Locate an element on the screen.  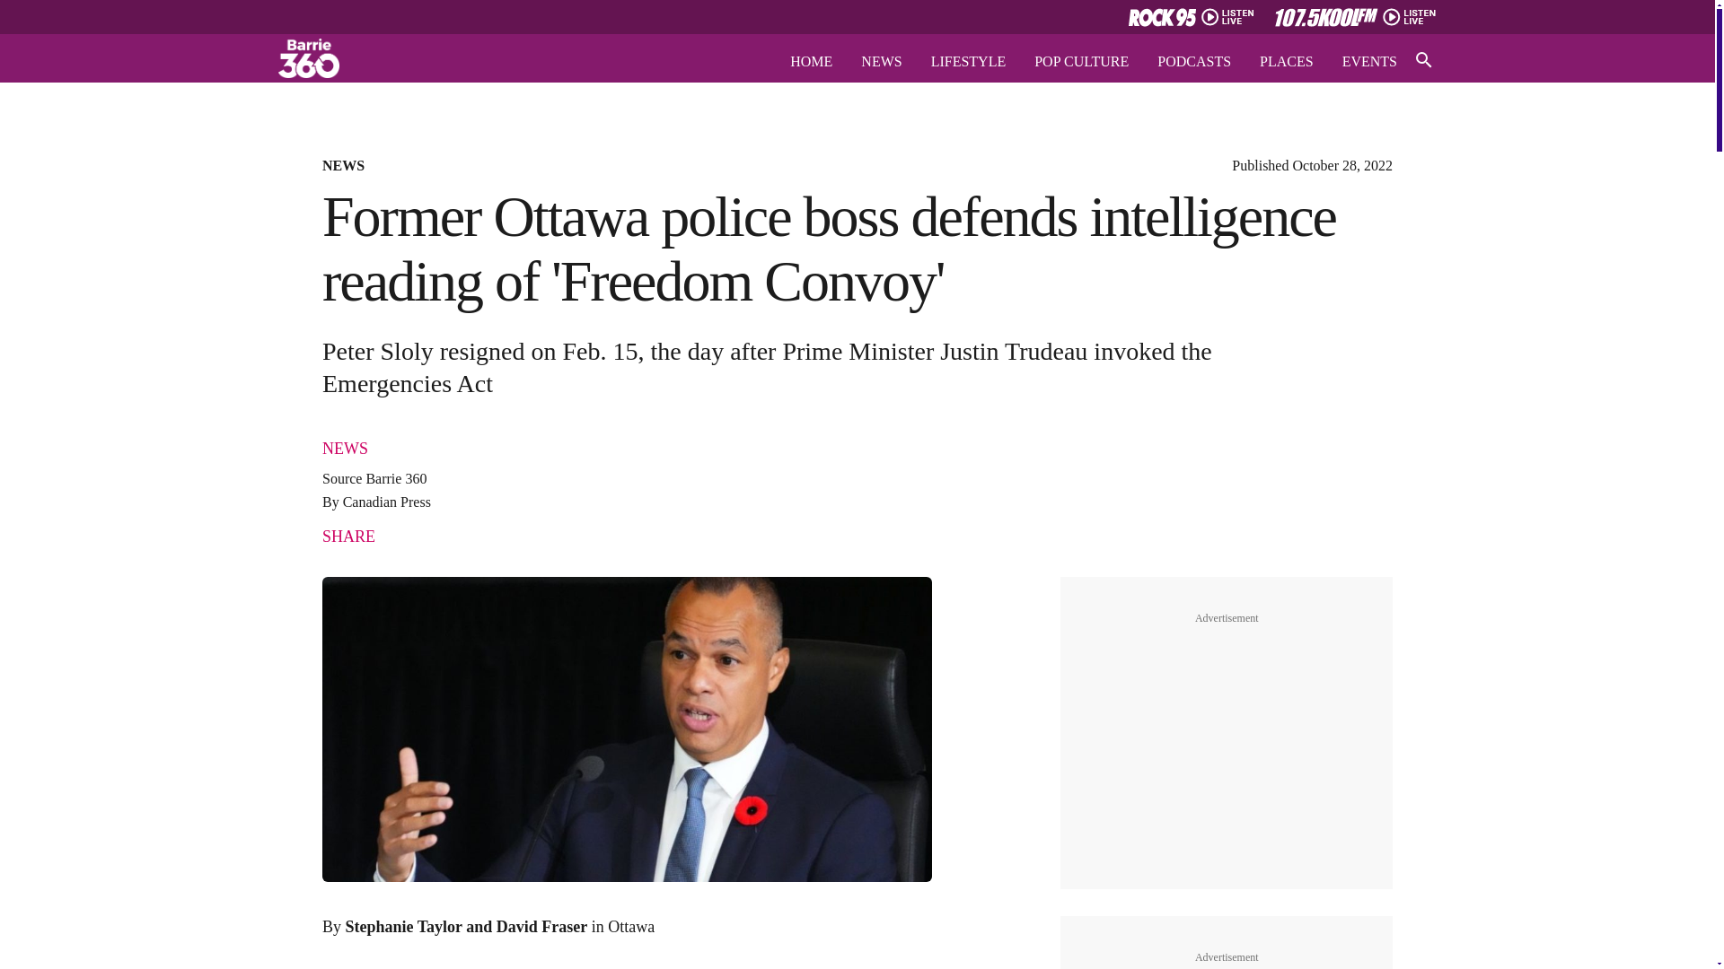
PLACES is located at coordinates (1287, 61).